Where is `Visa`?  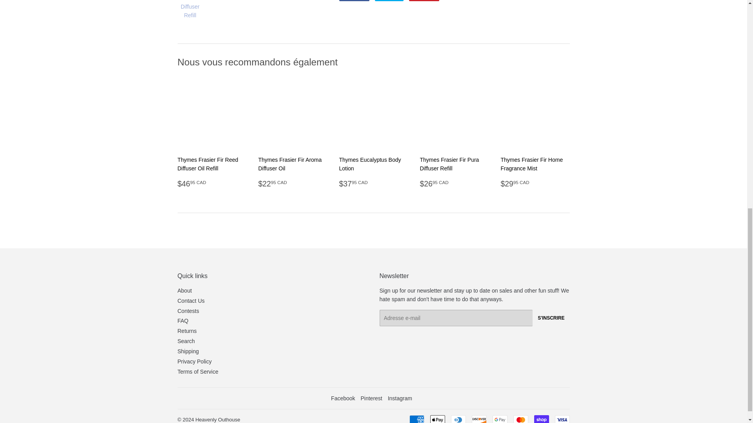
Visa is located at coordinates (562, 419).